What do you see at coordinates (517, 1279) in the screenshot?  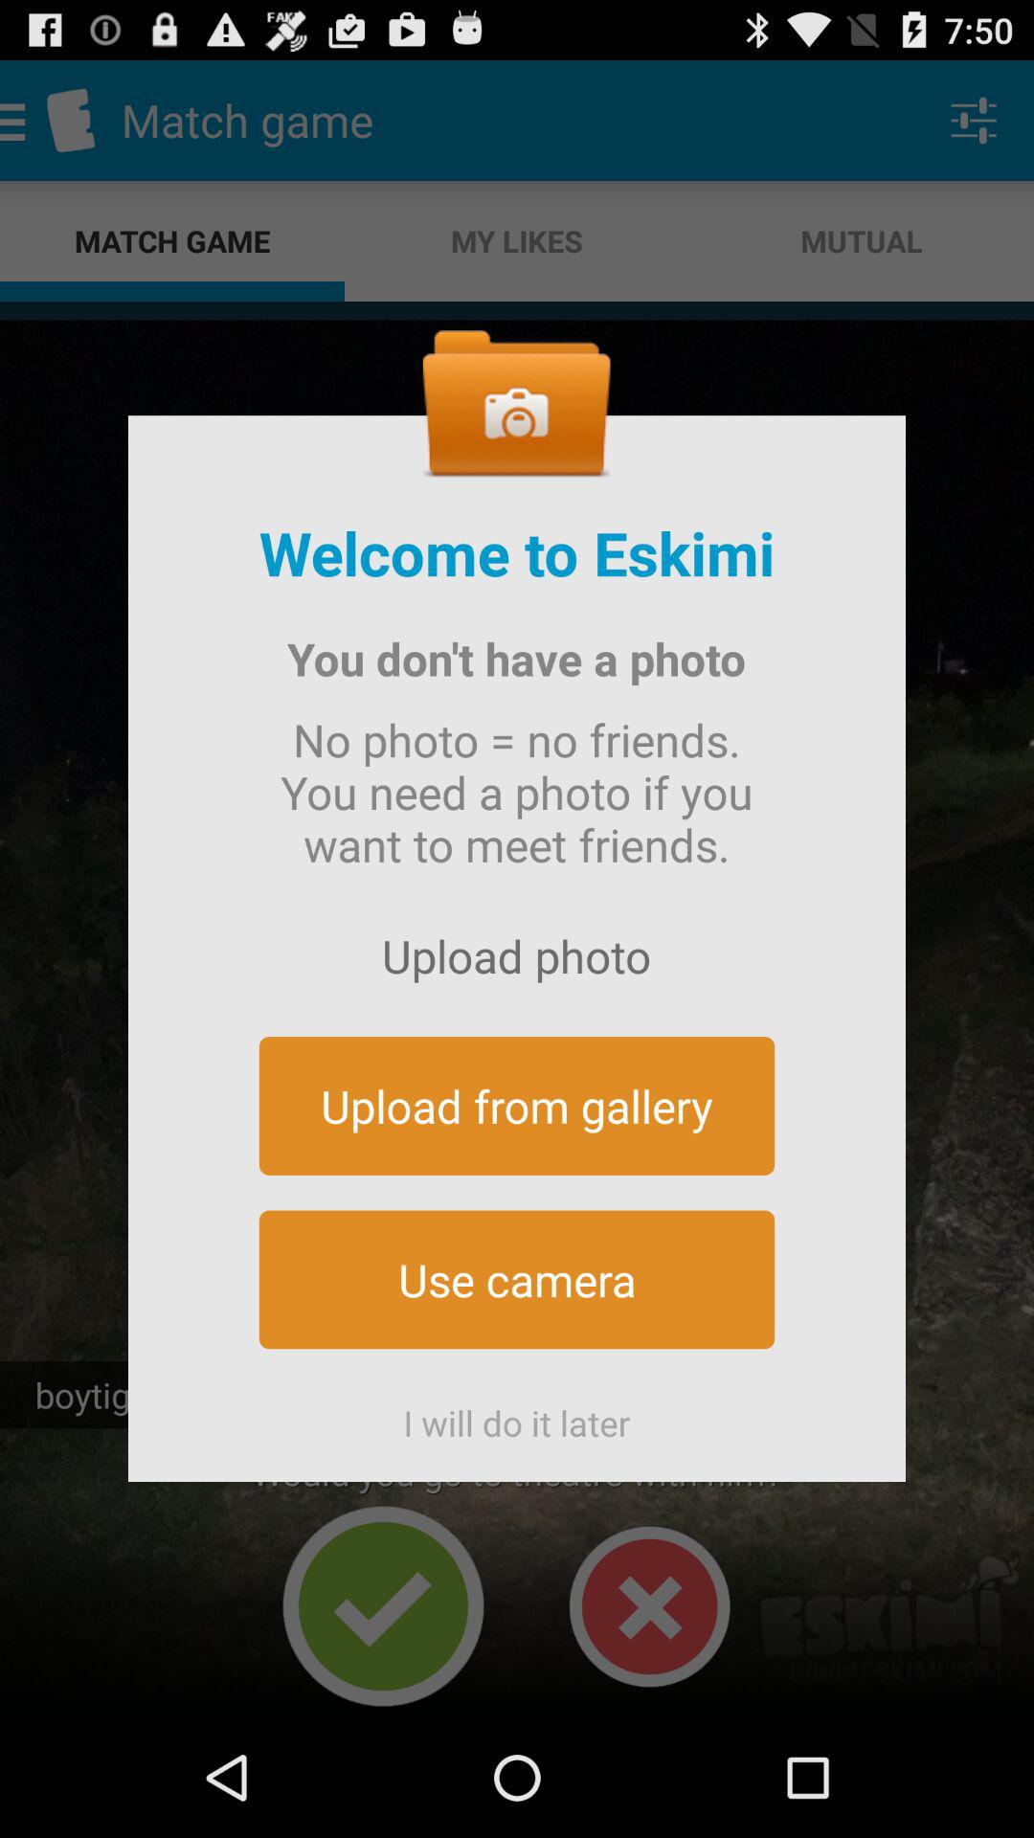 I see `launch the button below the upload from gallery item` at bounding box center [517, 1279].